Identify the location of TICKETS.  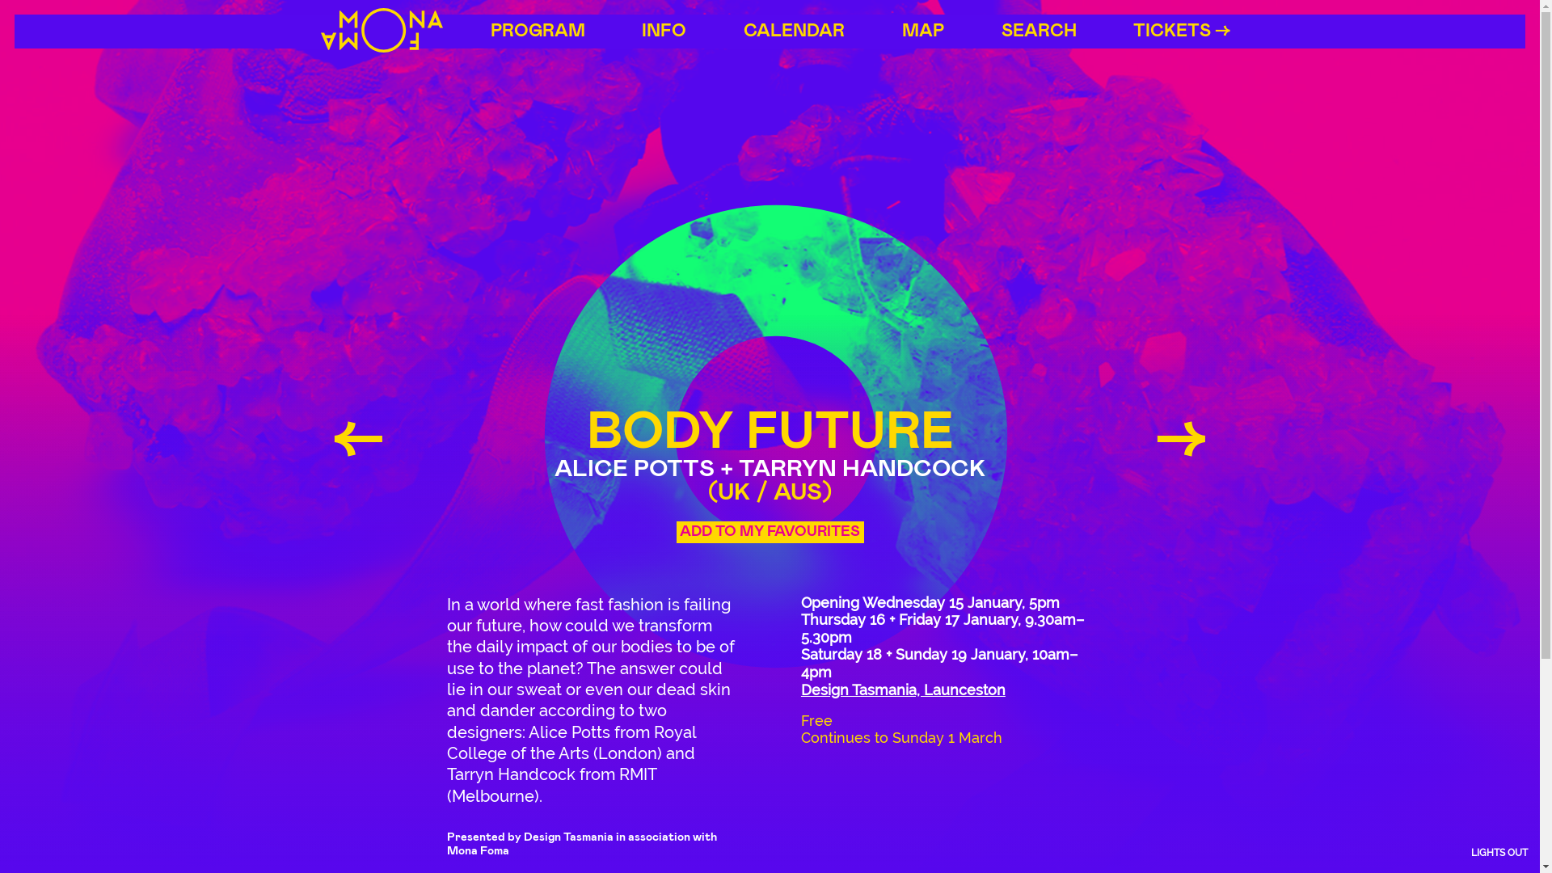
(1182, 32).